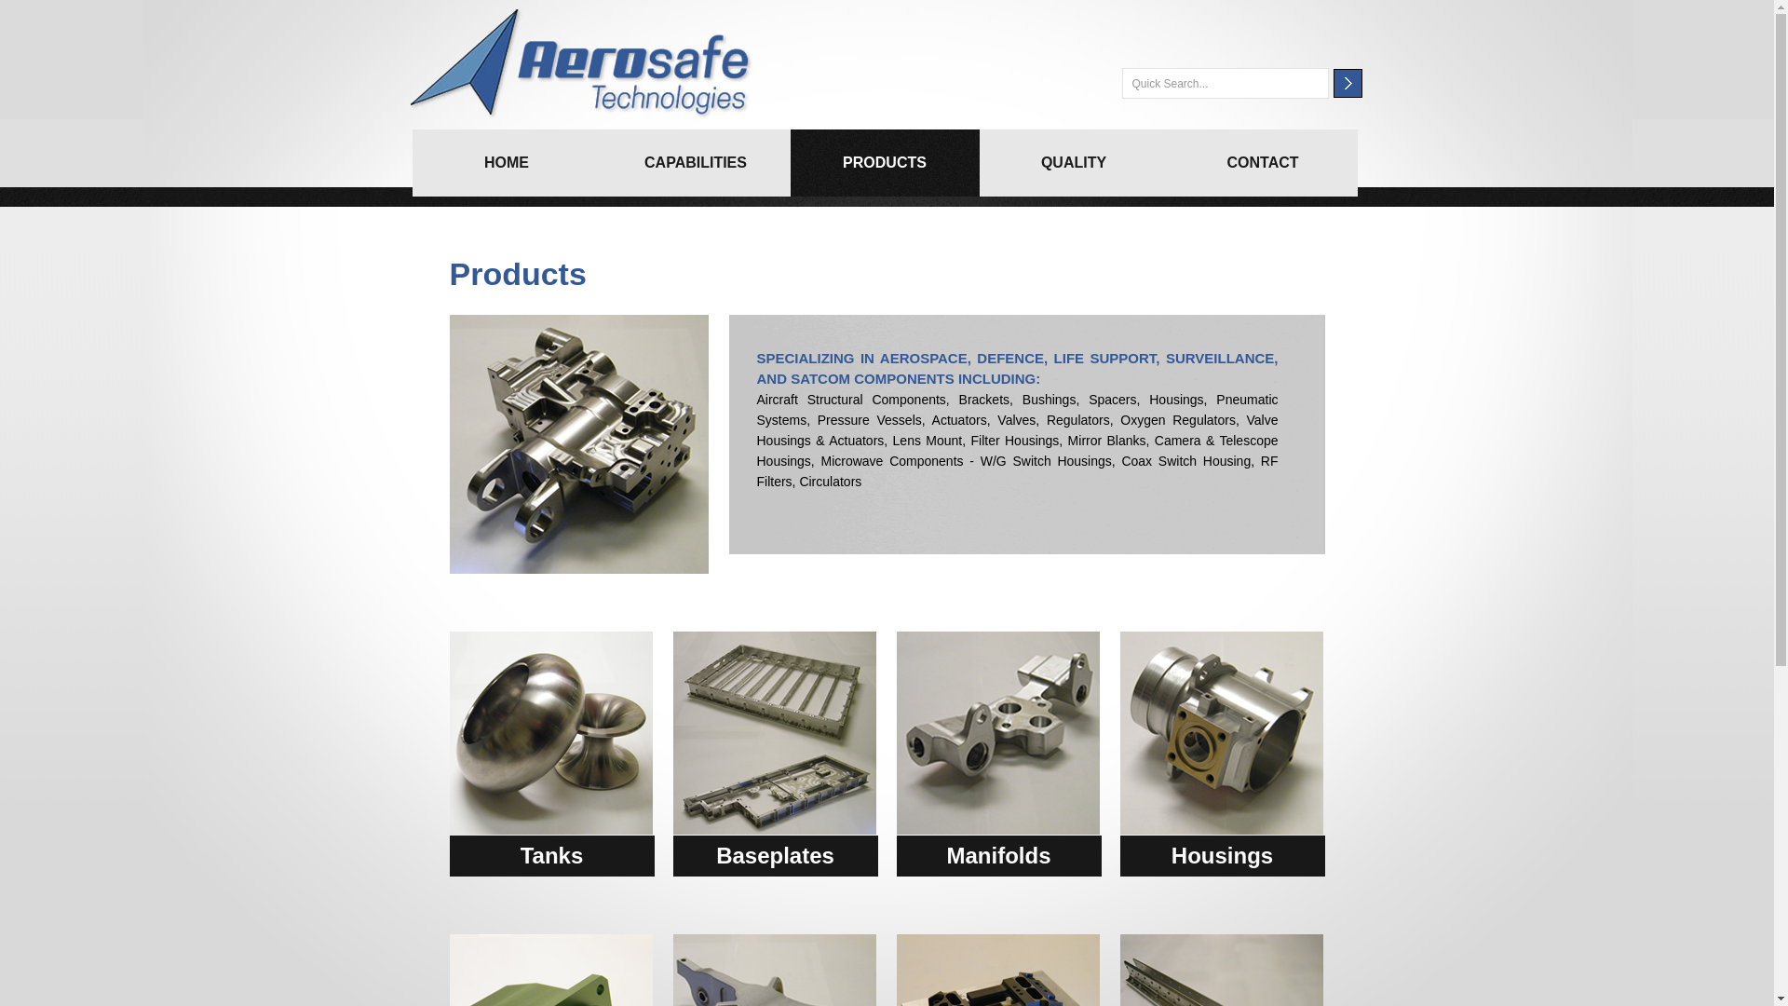 The width and height of the screenshot is (1788, 1006). Describe the element at coordinates (998, 856) in the screenshot. I see `Manifolds` at that location.